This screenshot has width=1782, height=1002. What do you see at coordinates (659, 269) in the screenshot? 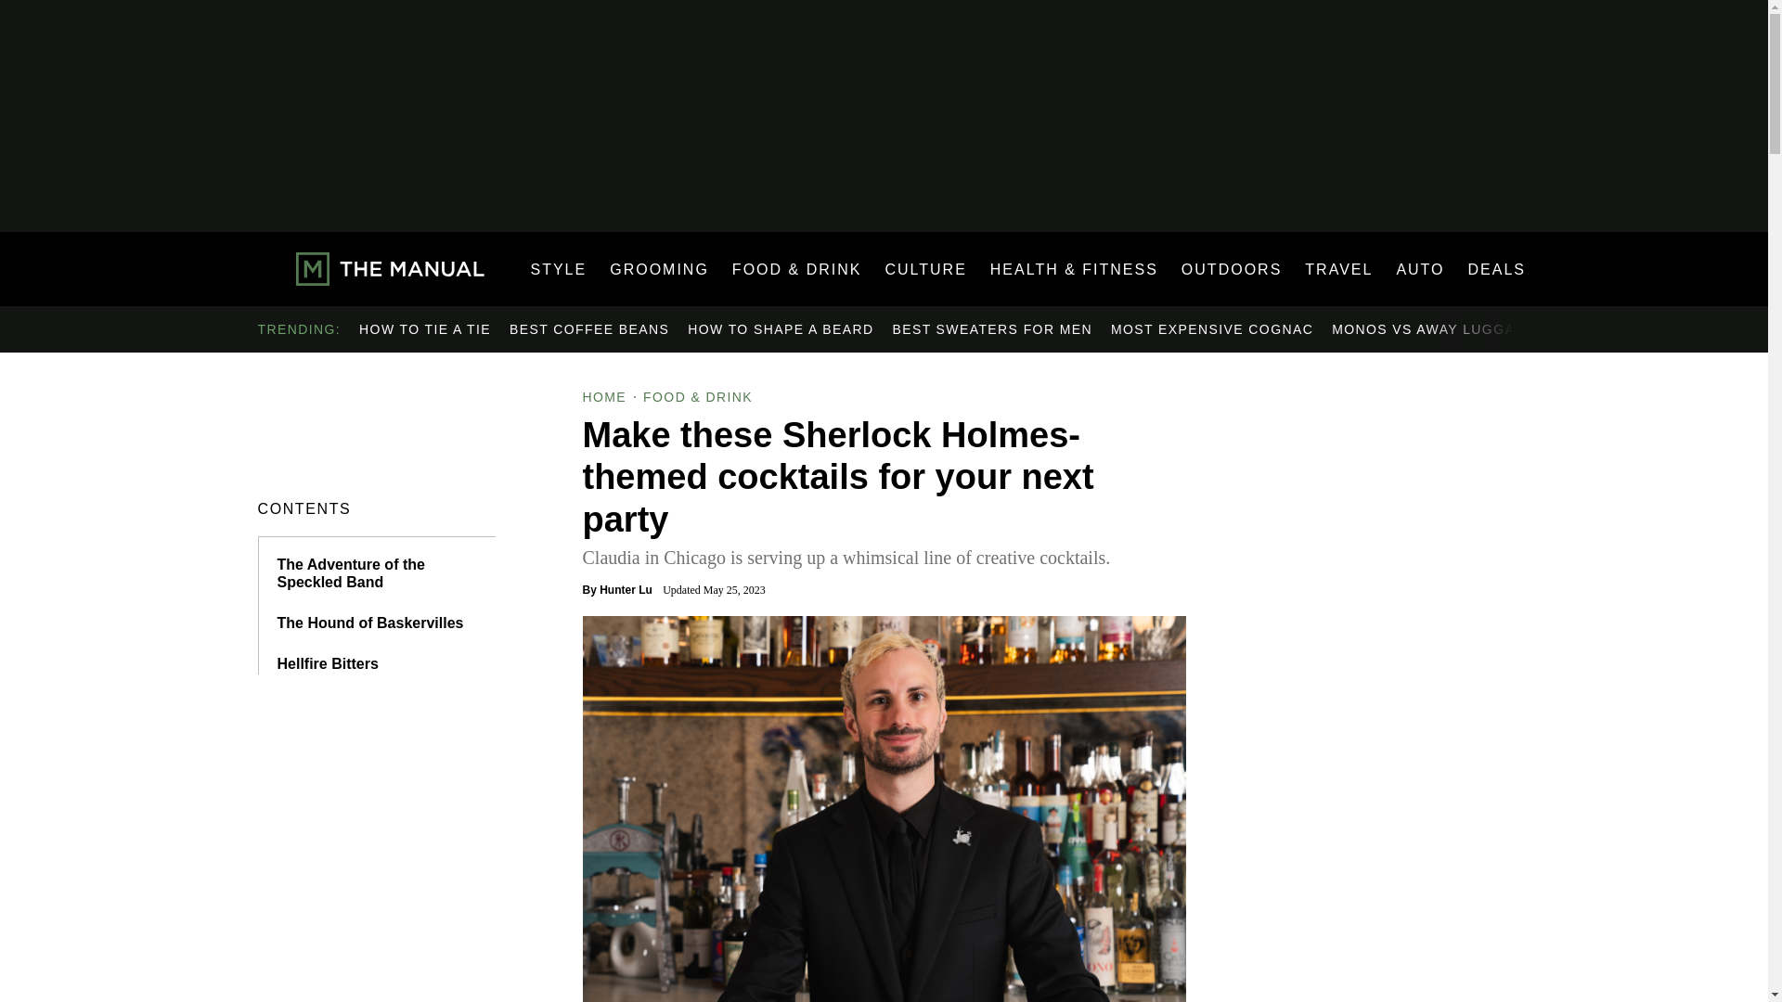
I see `GROOMING` at bounding box center [659, 269].